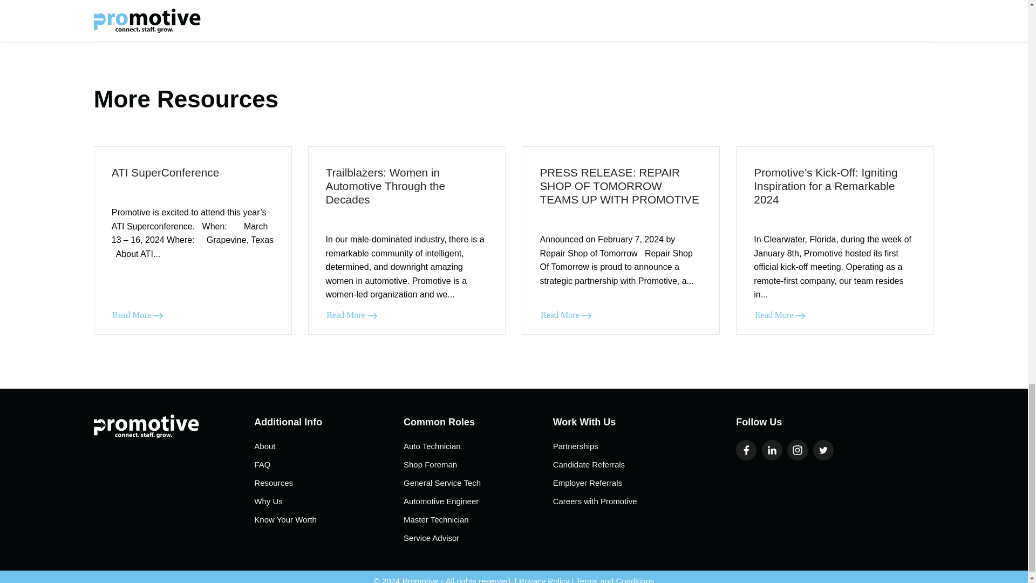  What do you see at coordinates (478, 501) in the screenshot?
I see `Automotive Engineer` at bounding box center [478, 501].